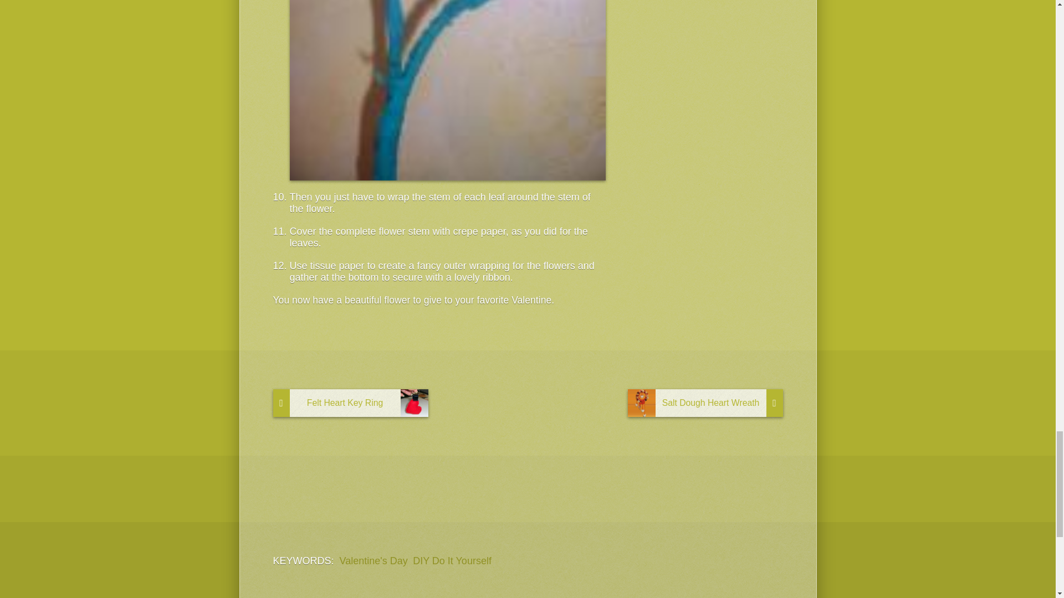 This screenshot has height=598, width=1064. I want to click on Salt Dough Heart Wreath, so click(705, 403).